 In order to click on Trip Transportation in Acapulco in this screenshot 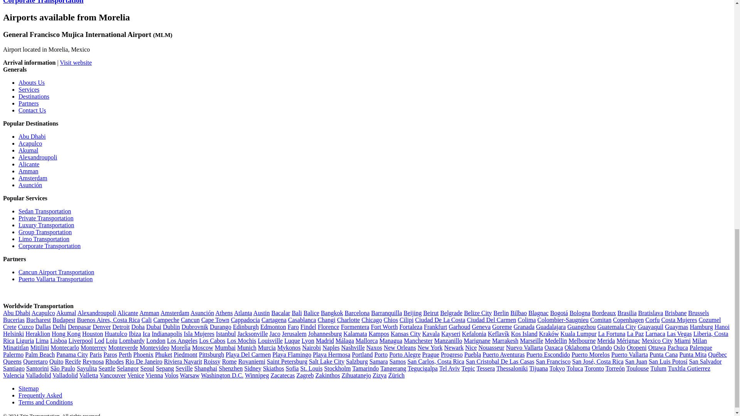, I will do `click(30, 143)`.